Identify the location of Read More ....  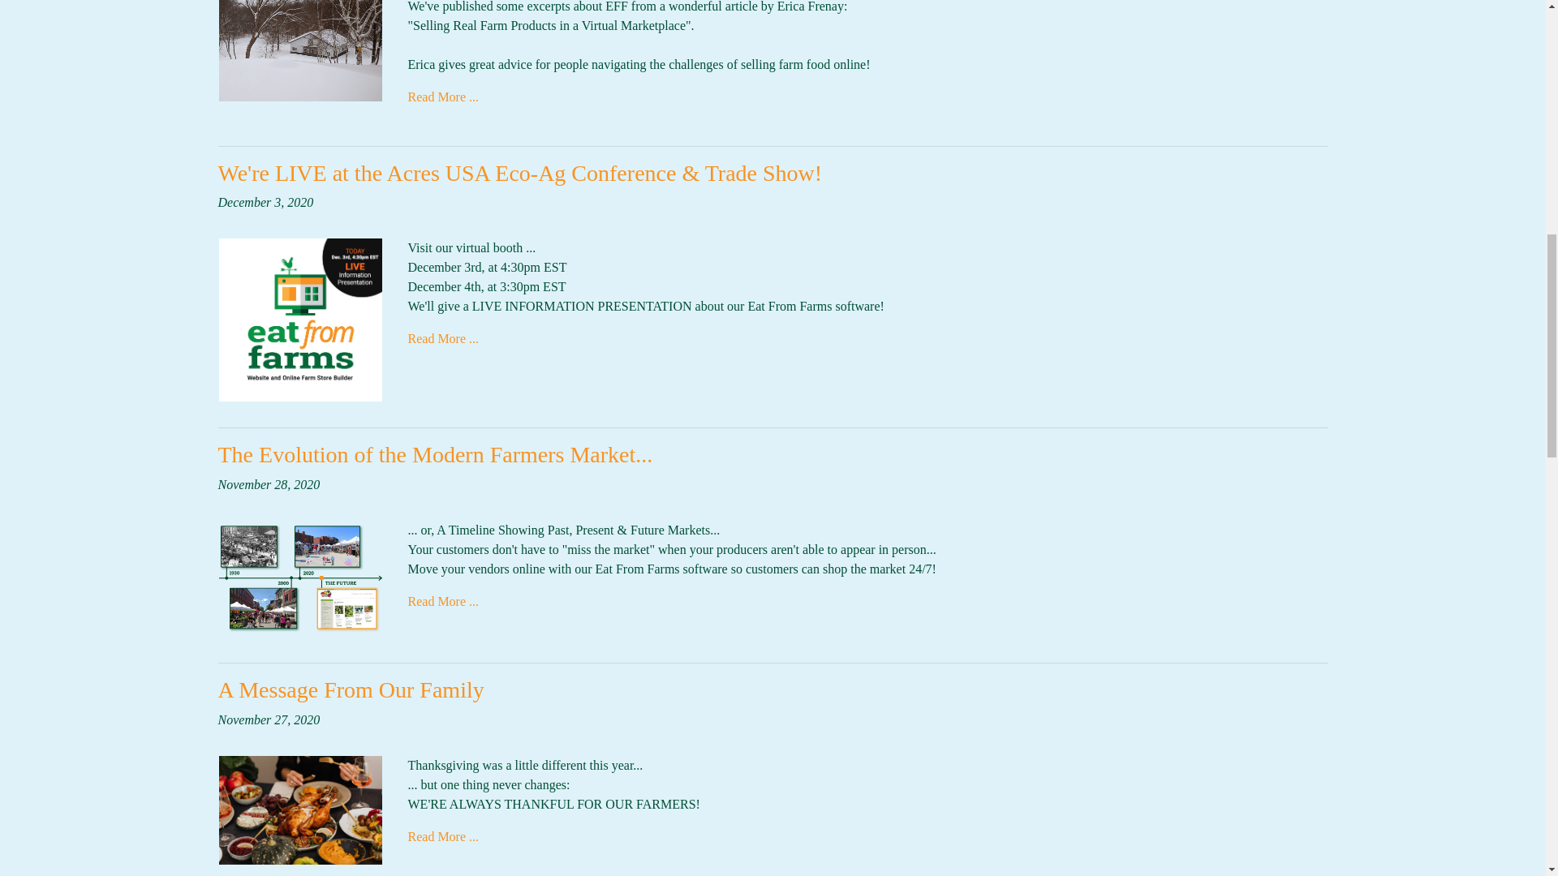
(442, 338).